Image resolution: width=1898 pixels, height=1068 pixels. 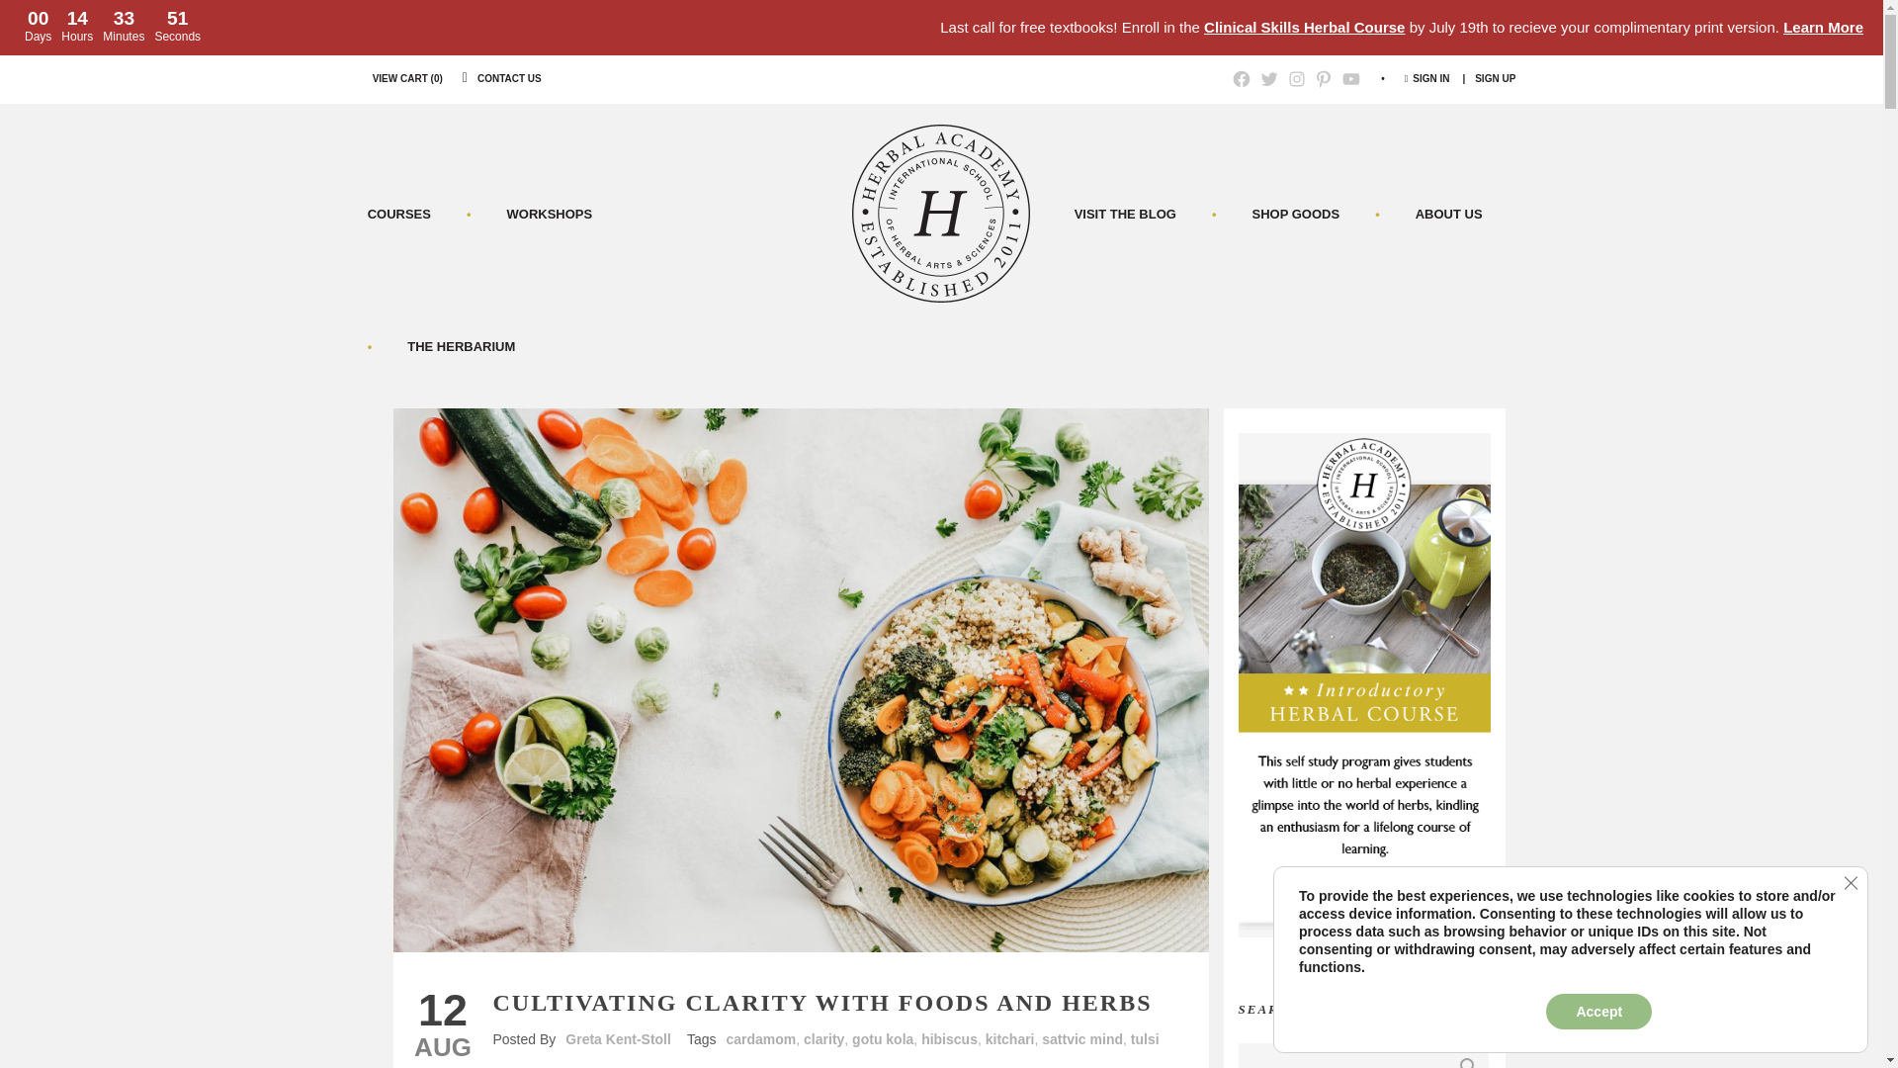 What do you see at coordinates (1350, 79) in the screenshot?
I see `YOUTUBE` at bounding box center [1350, 79].